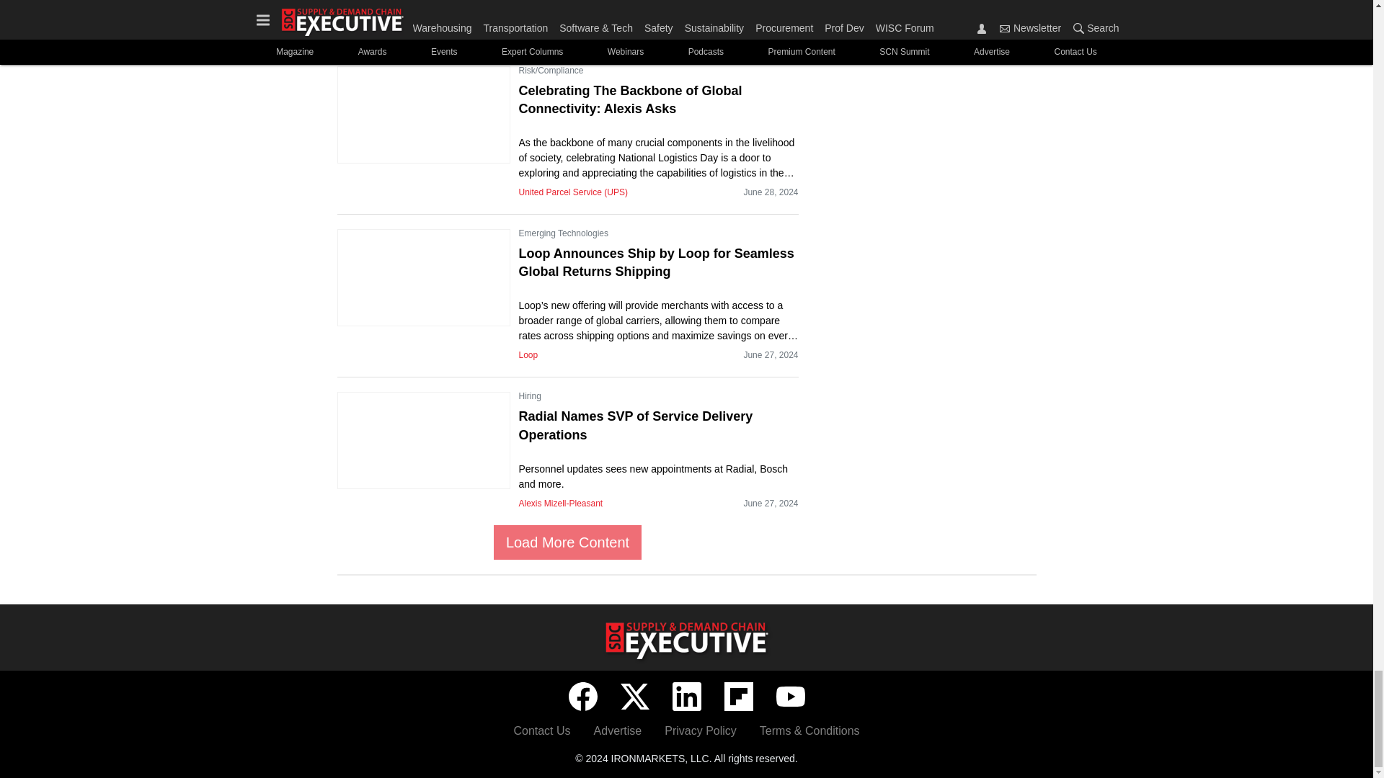 This screenshot has width=1384, height=778. Describe the element at coordinates (582, 697) in the screenshot. I see `Facebook icon` at that location.